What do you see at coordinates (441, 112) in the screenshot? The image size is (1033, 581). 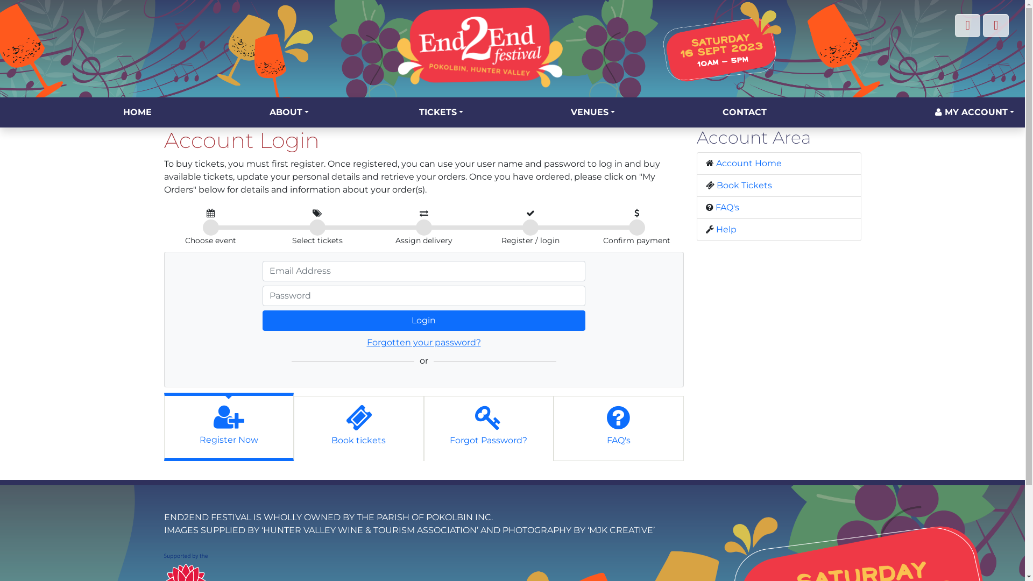 I see `TICKETS` at bounding box center [441, 112].